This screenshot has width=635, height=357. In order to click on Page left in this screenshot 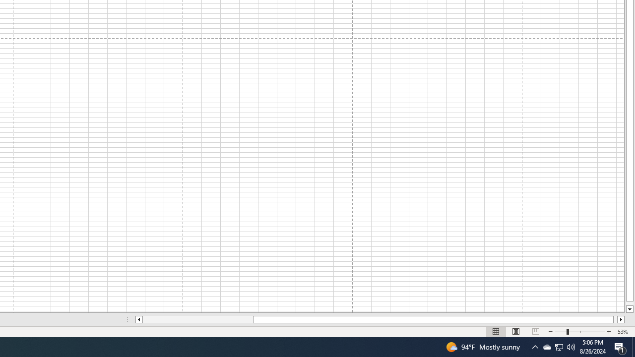, I will do `click(197, 319)`.